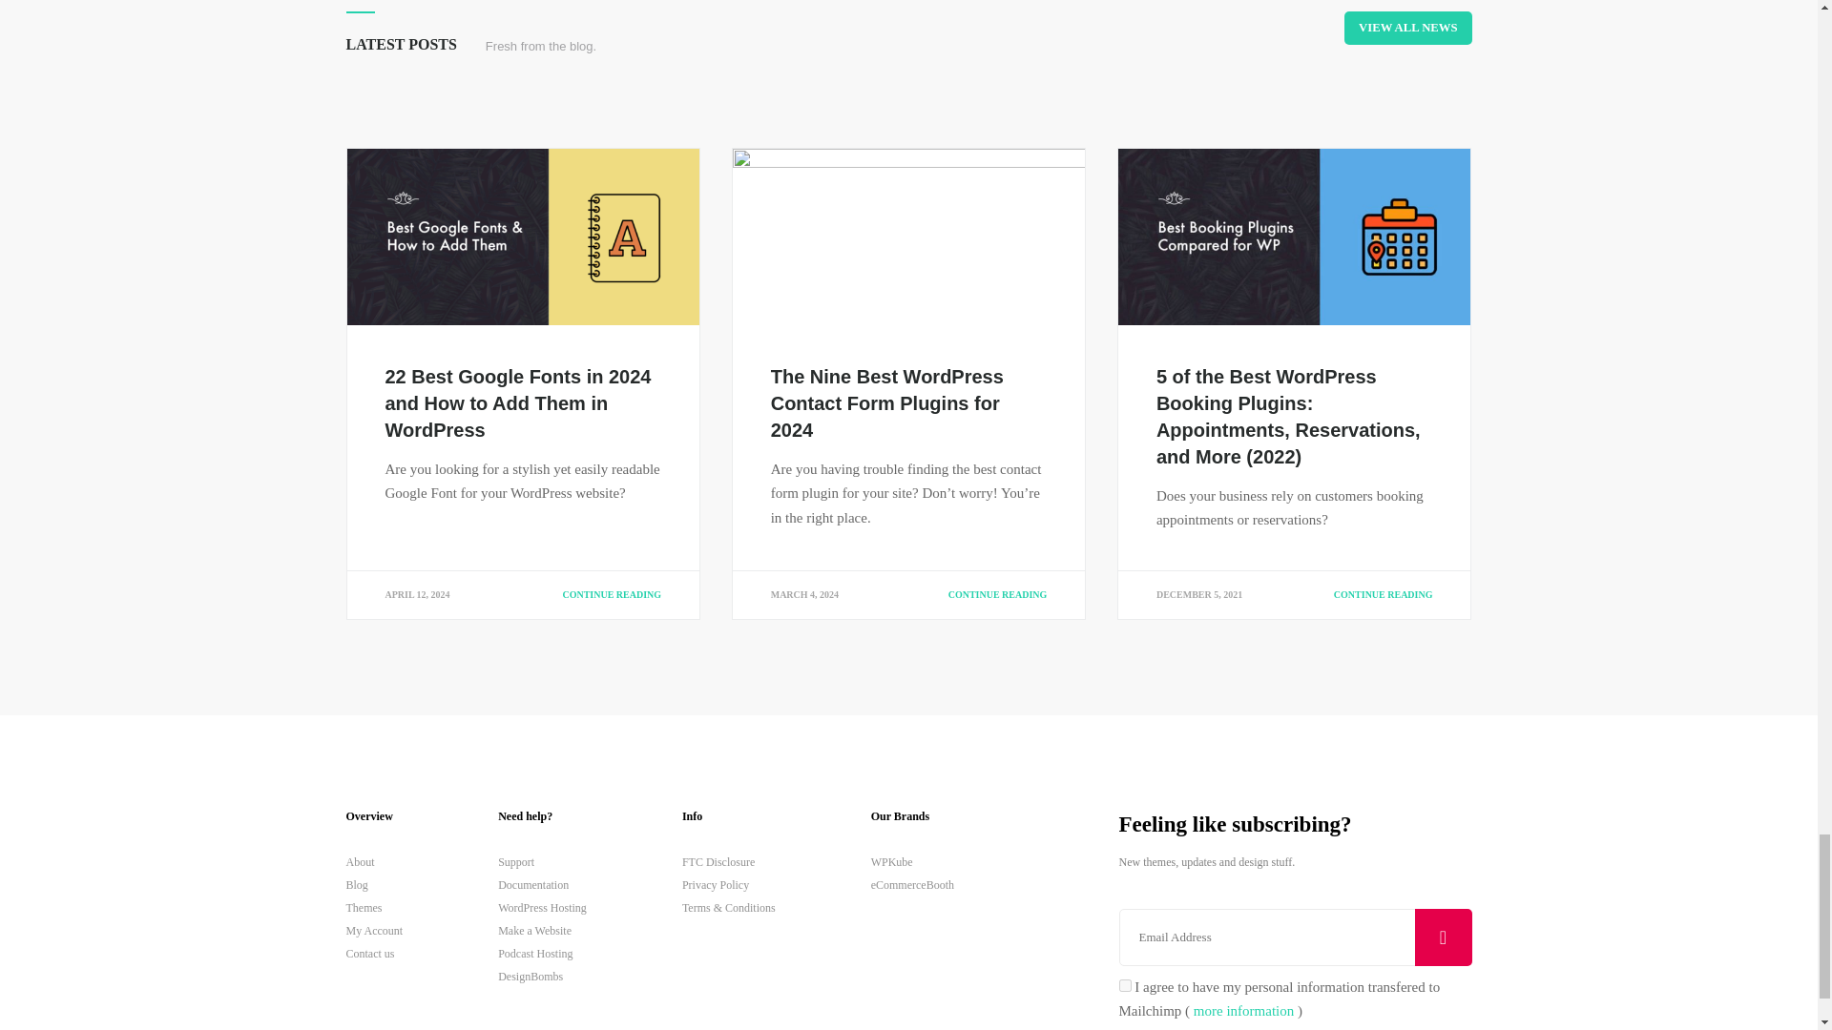 This screenshot has width=1832, height=1030. What do you see at coordinates (728, 862) in the screenshot?
I see `FTC Disclosure` at bounding box center [728, 862].